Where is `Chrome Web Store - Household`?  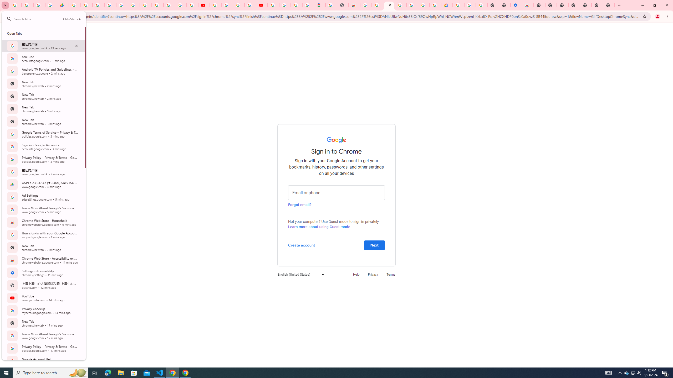 Chrome Web Store - Household is located at coordinates (609, 373).